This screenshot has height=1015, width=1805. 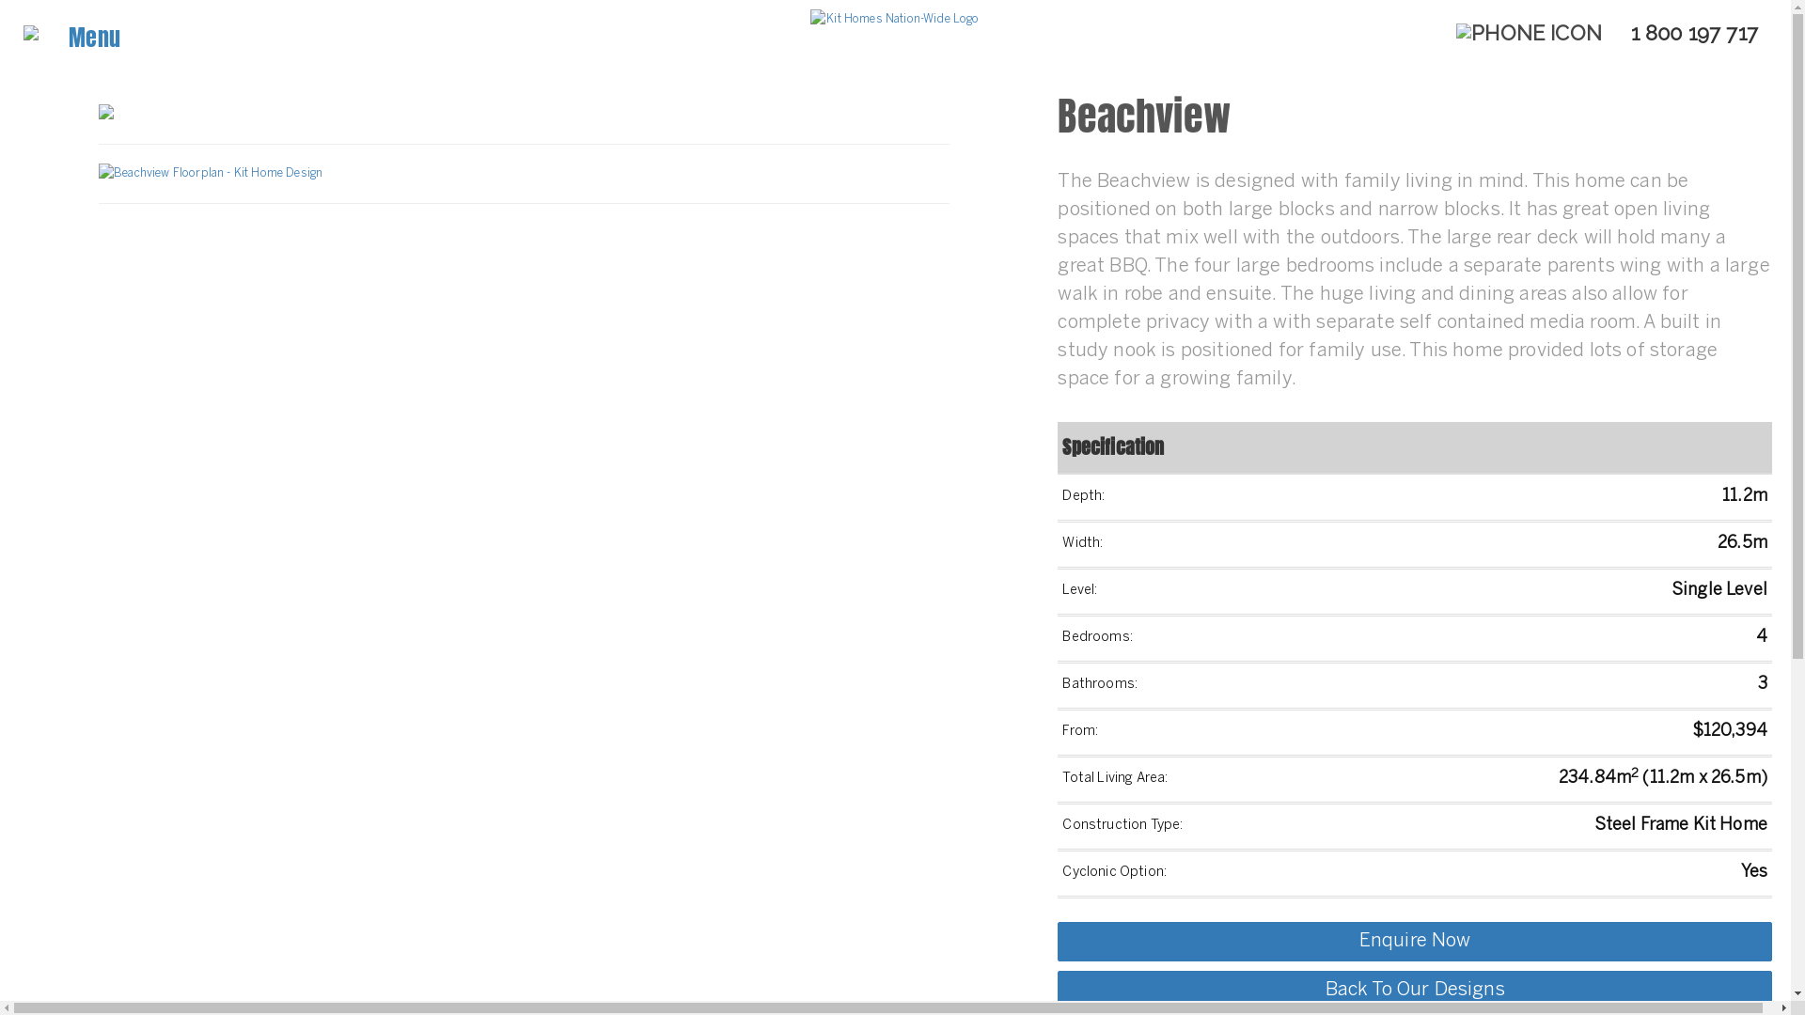 What do you see at coordinates (1608, 34) in the screenshot?
I see `    1 800 197 717` at bounding box center [1608, 34].